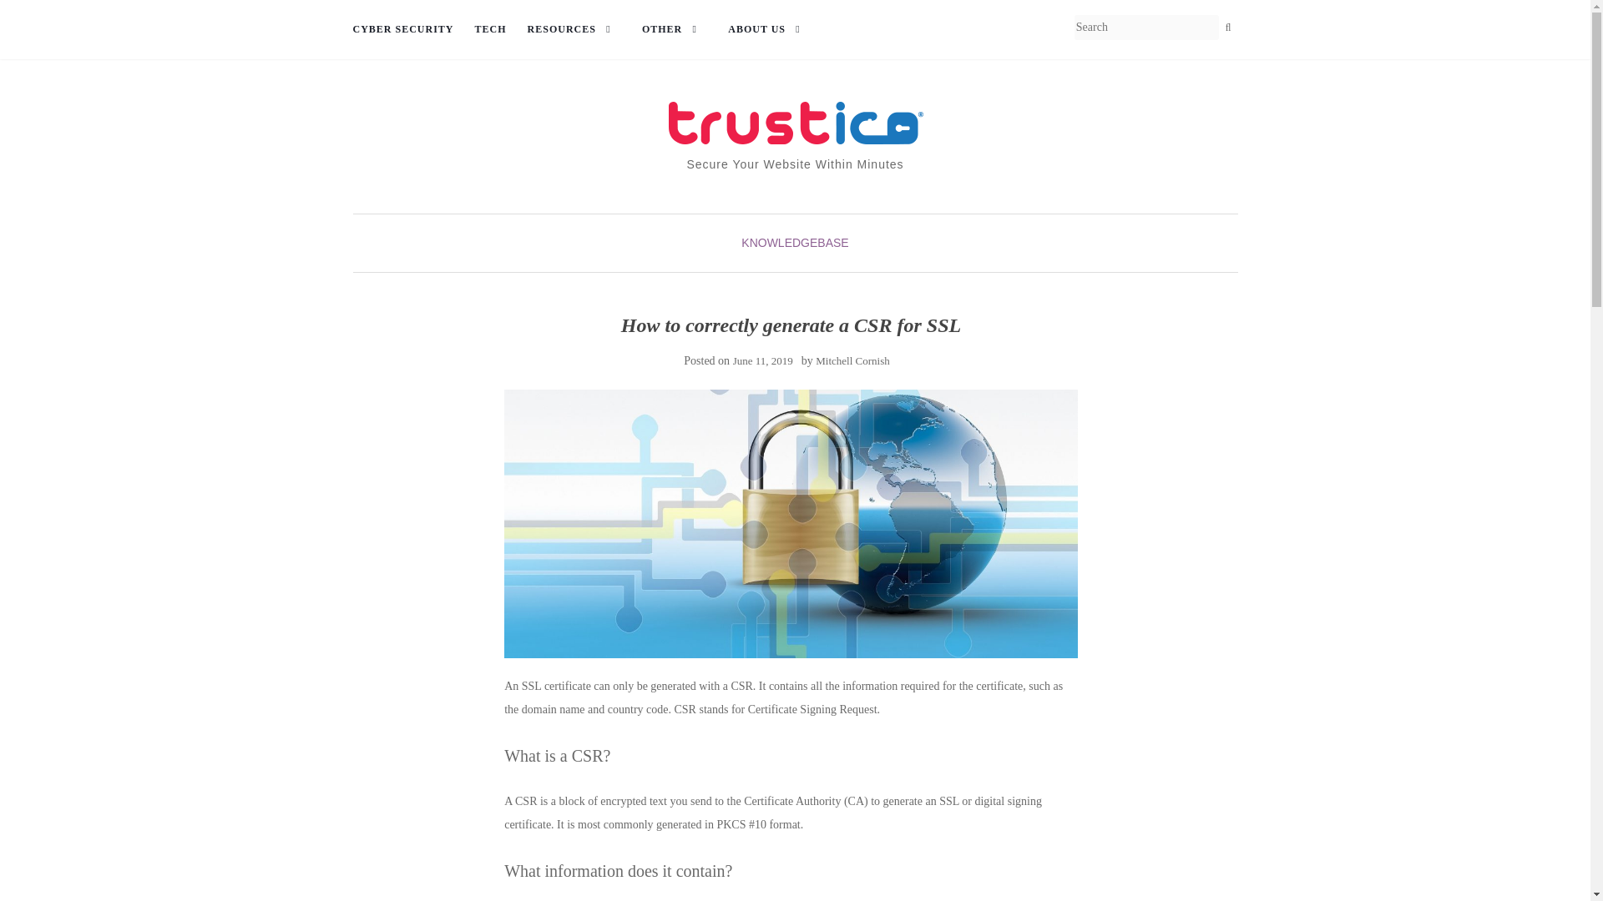 This screenshot has width=1603, height=901. What do you see at coordinates (769, 30) in the screenshot?
I see `ABOUT US` at bounding box center [769, 30].